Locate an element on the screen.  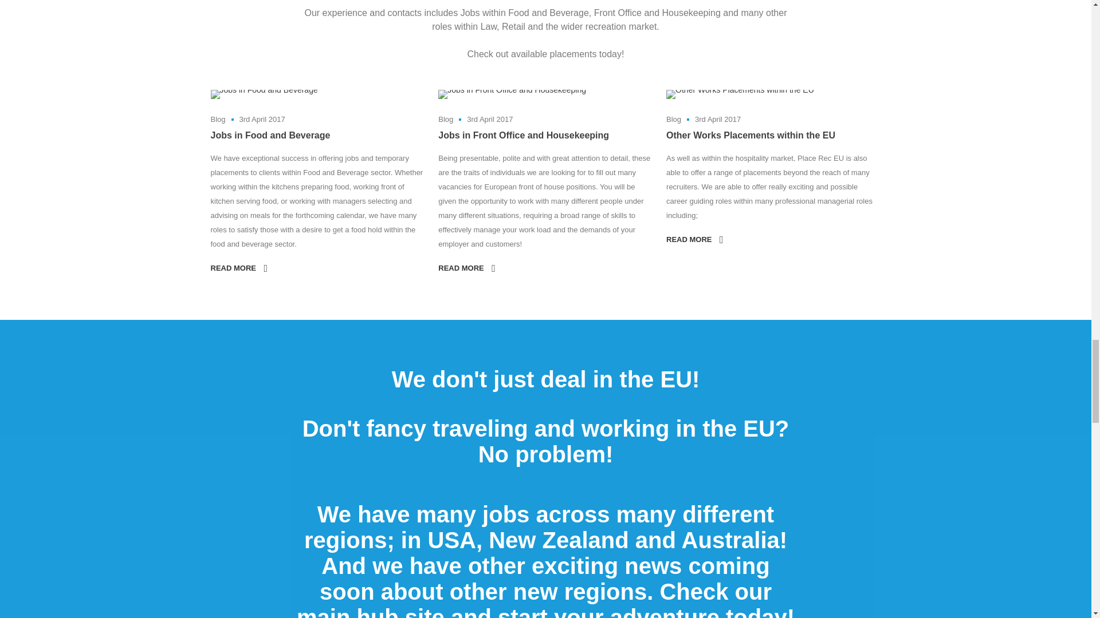
Blog is located at coordinates (674, 119).